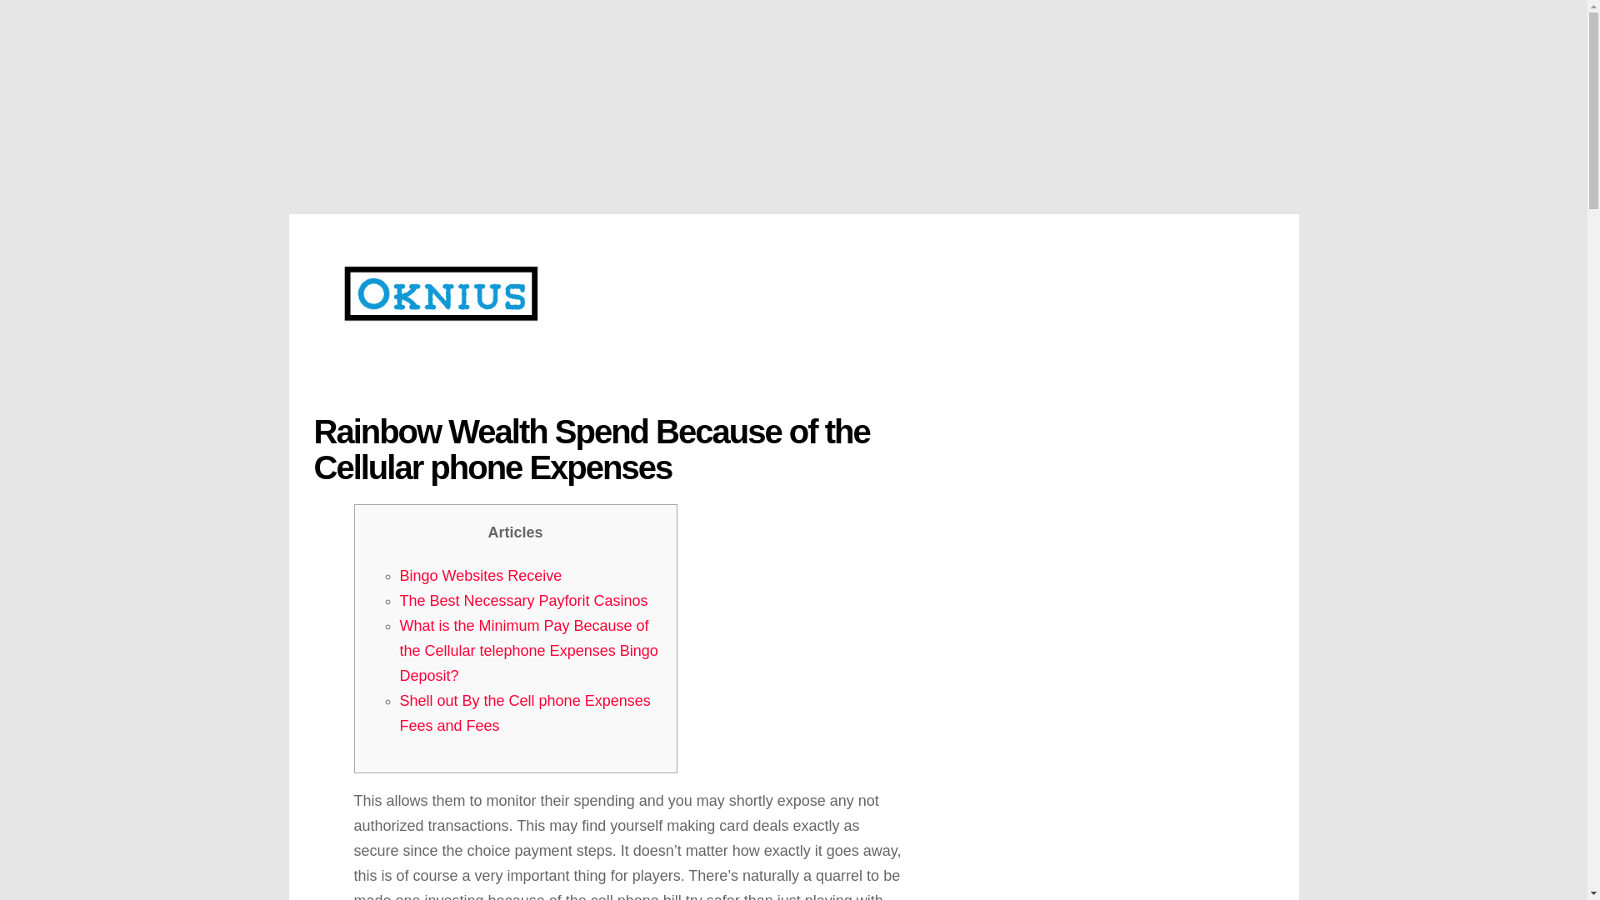  What do you see at coordinates (525, 713) in the screenshot?
I see `Shell out By the Cell phone Expenses Fees and Fees` at bounding box center [525, 713].